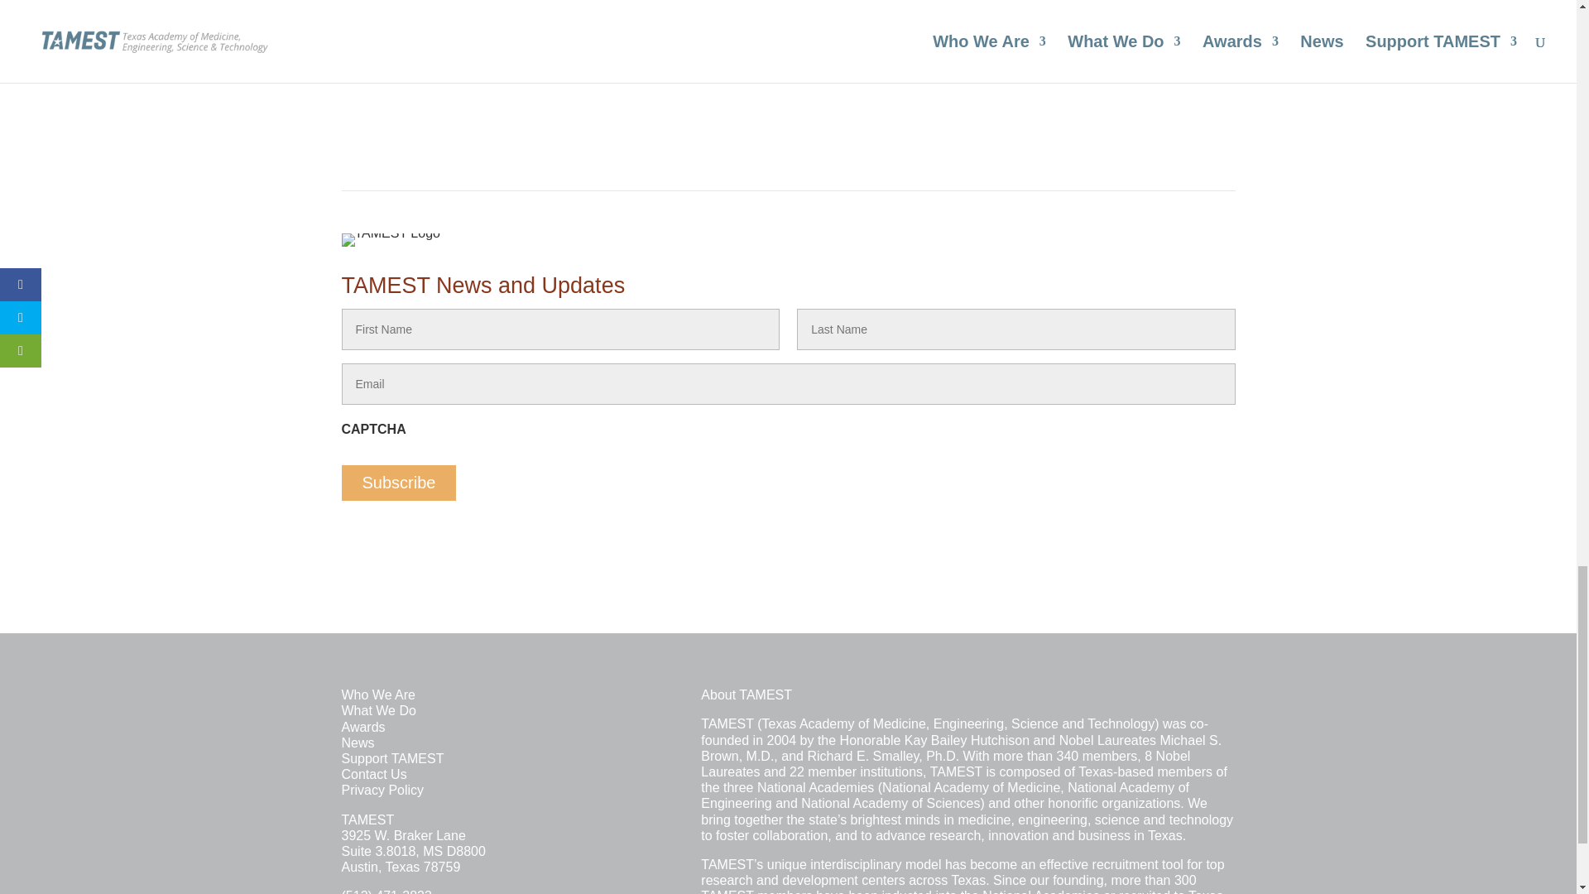  Describe the element at coordinates (391, 240) in the screenshot. I see `TAMEST-Logo-1080x270` at that location.